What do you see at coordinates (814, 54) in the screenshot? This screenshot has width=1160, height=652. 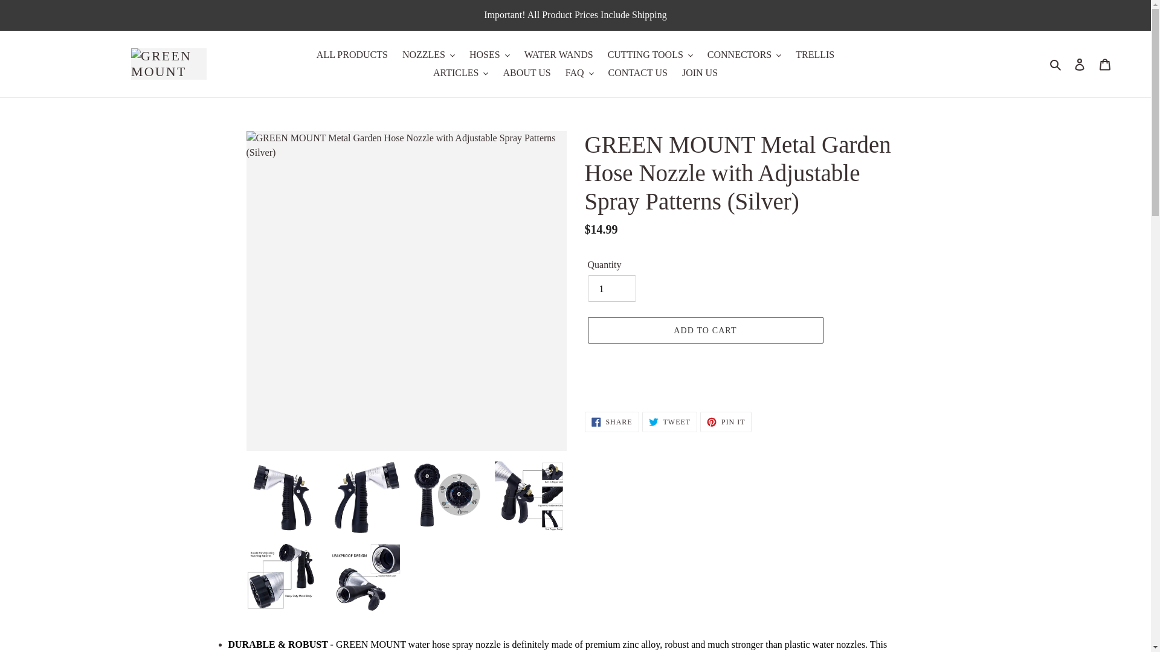 I see `TRELLIS` at bounding box center [814, 54].